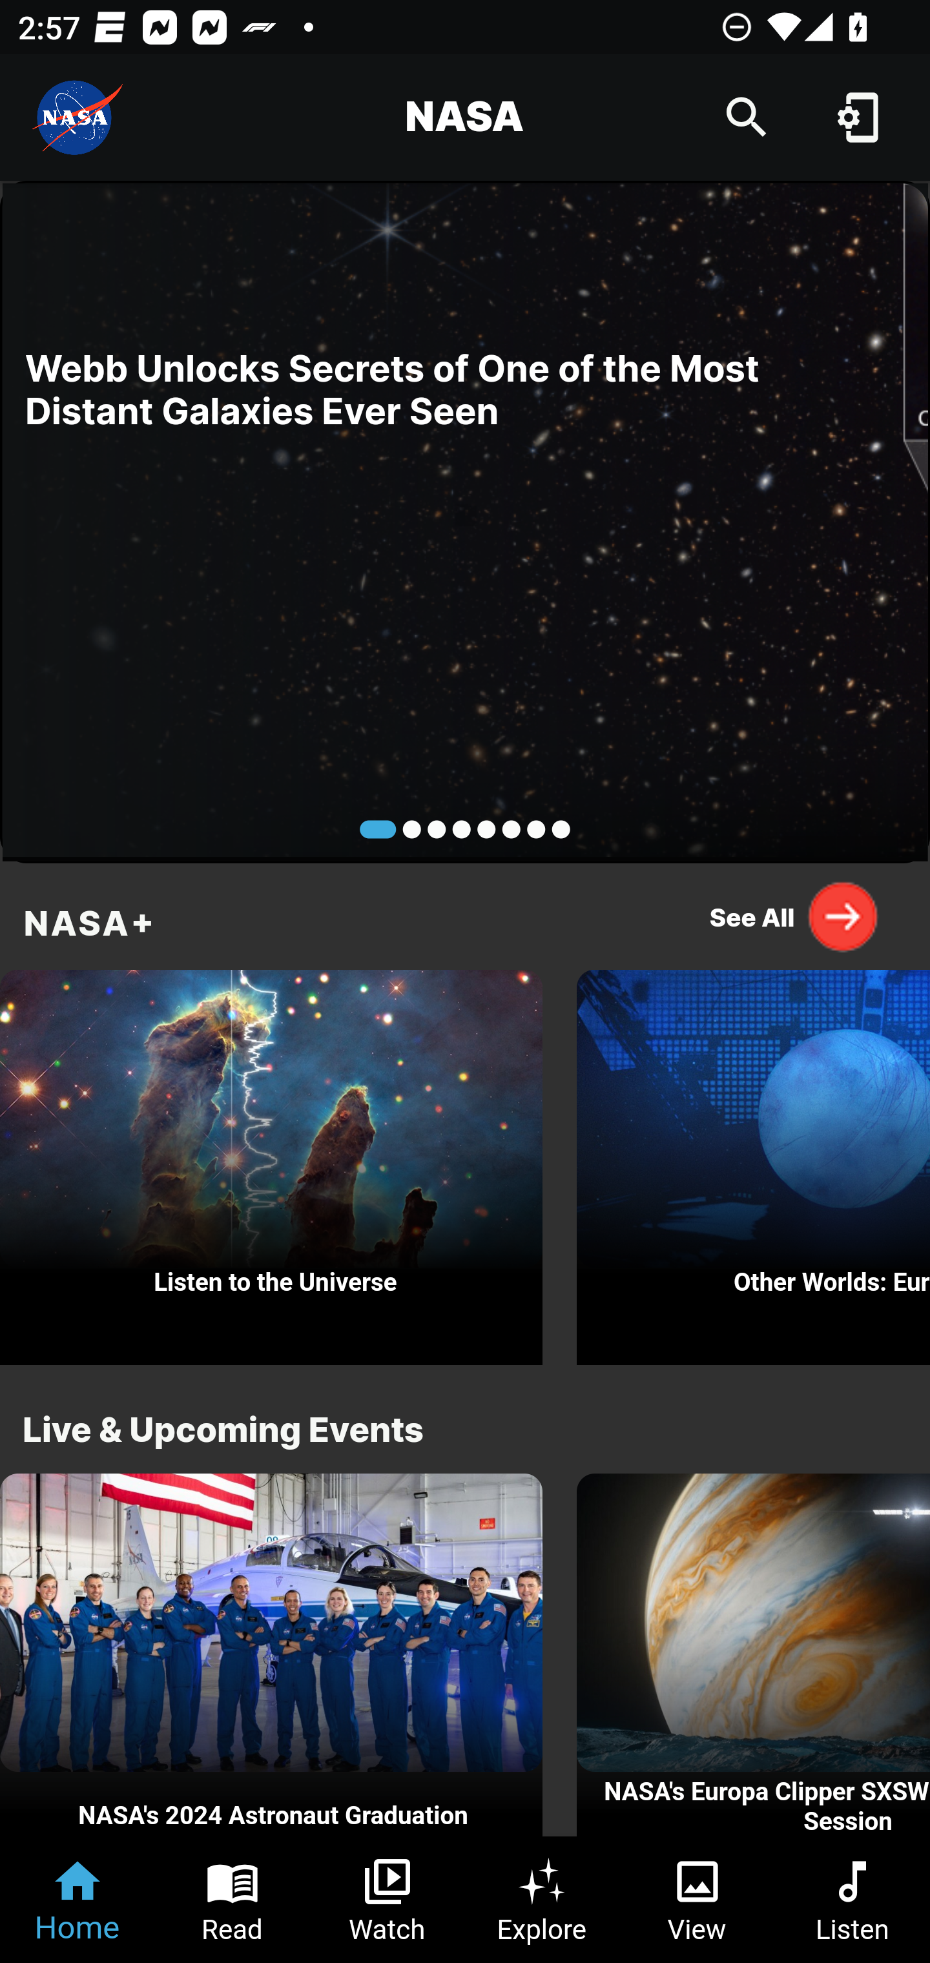 The width and height of the screenshot is (930, 1963). I want to click on View
Tab 5 of 6, so click(697, 1900).